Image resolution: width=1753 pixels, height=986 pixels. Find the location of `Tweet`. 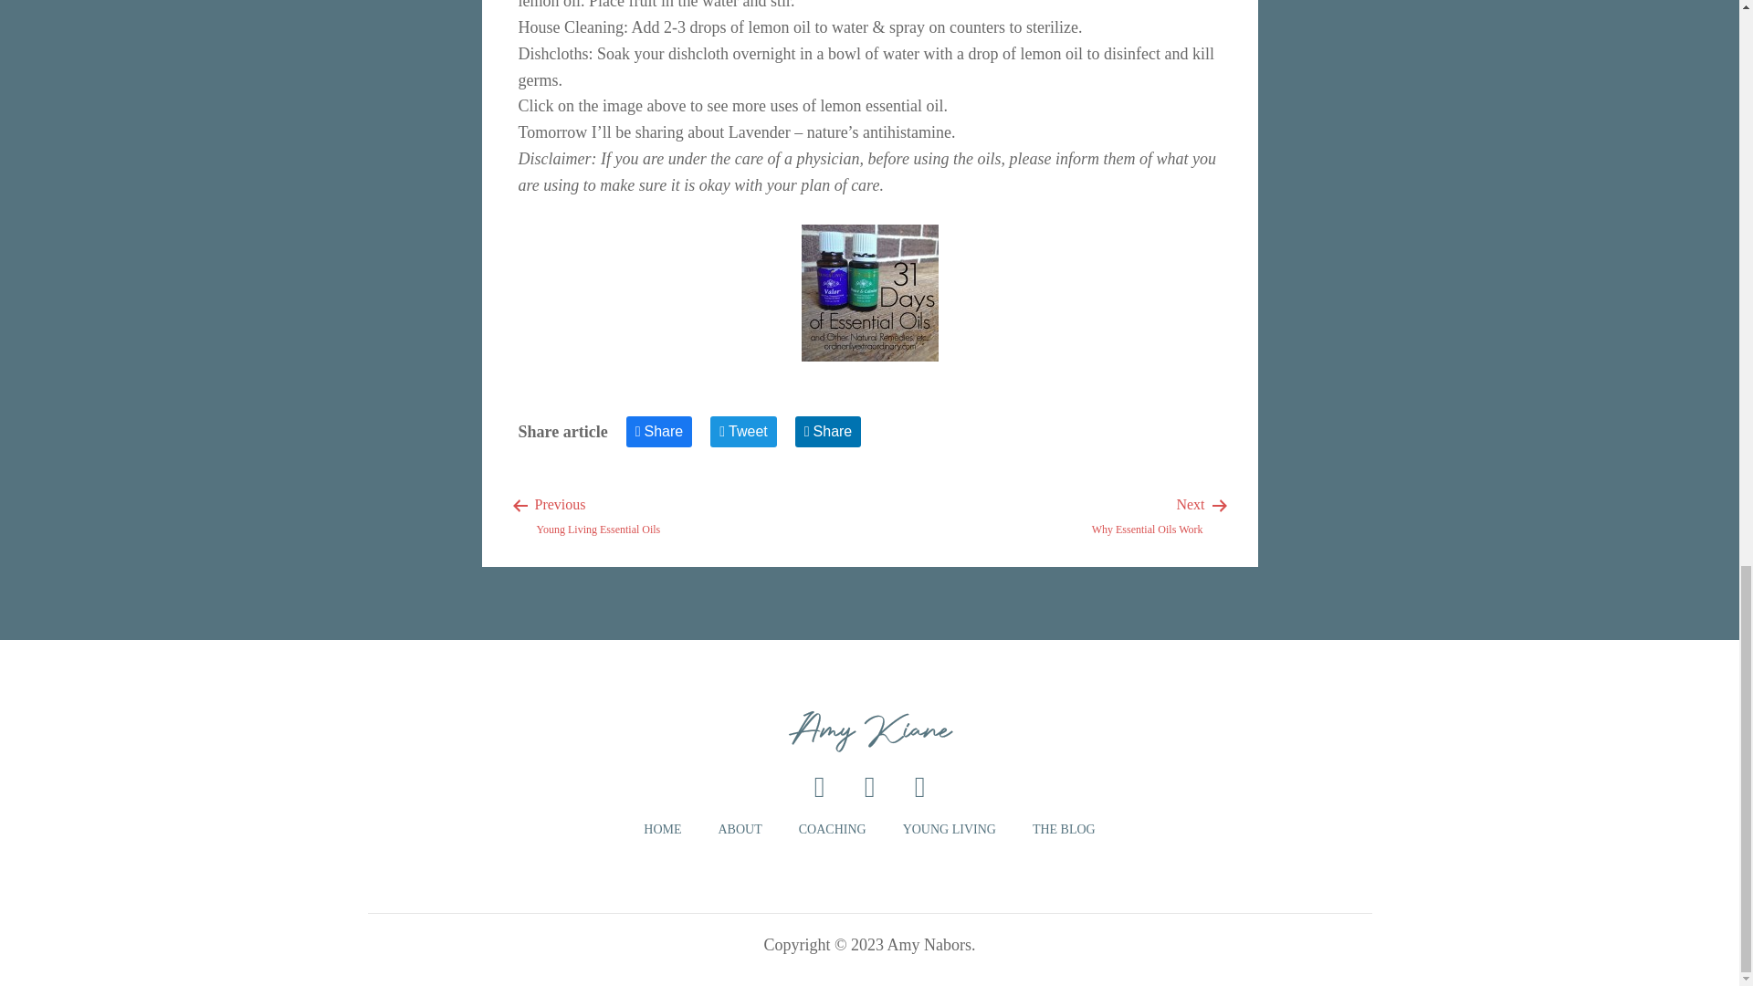

Tweet is located at coordinates (833, 829).